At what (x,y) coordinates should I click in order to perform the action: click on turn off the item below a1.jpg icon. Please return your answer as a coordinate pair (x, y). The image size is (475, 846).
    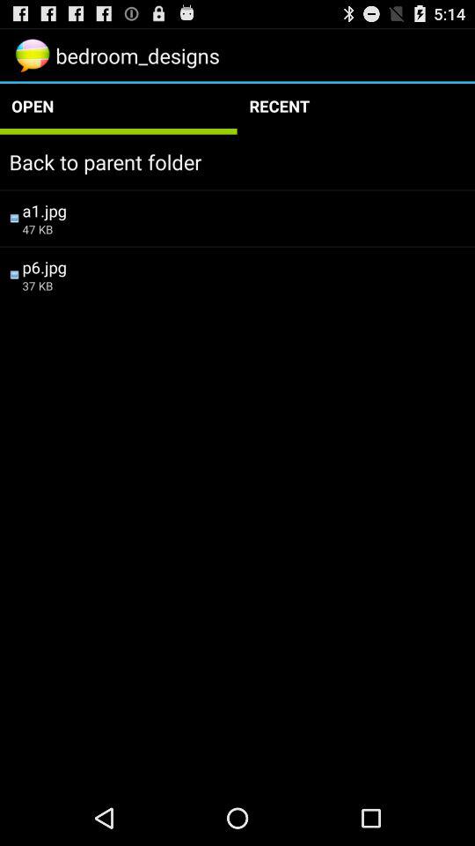
    Looking at the image, I should click on (244, 229).